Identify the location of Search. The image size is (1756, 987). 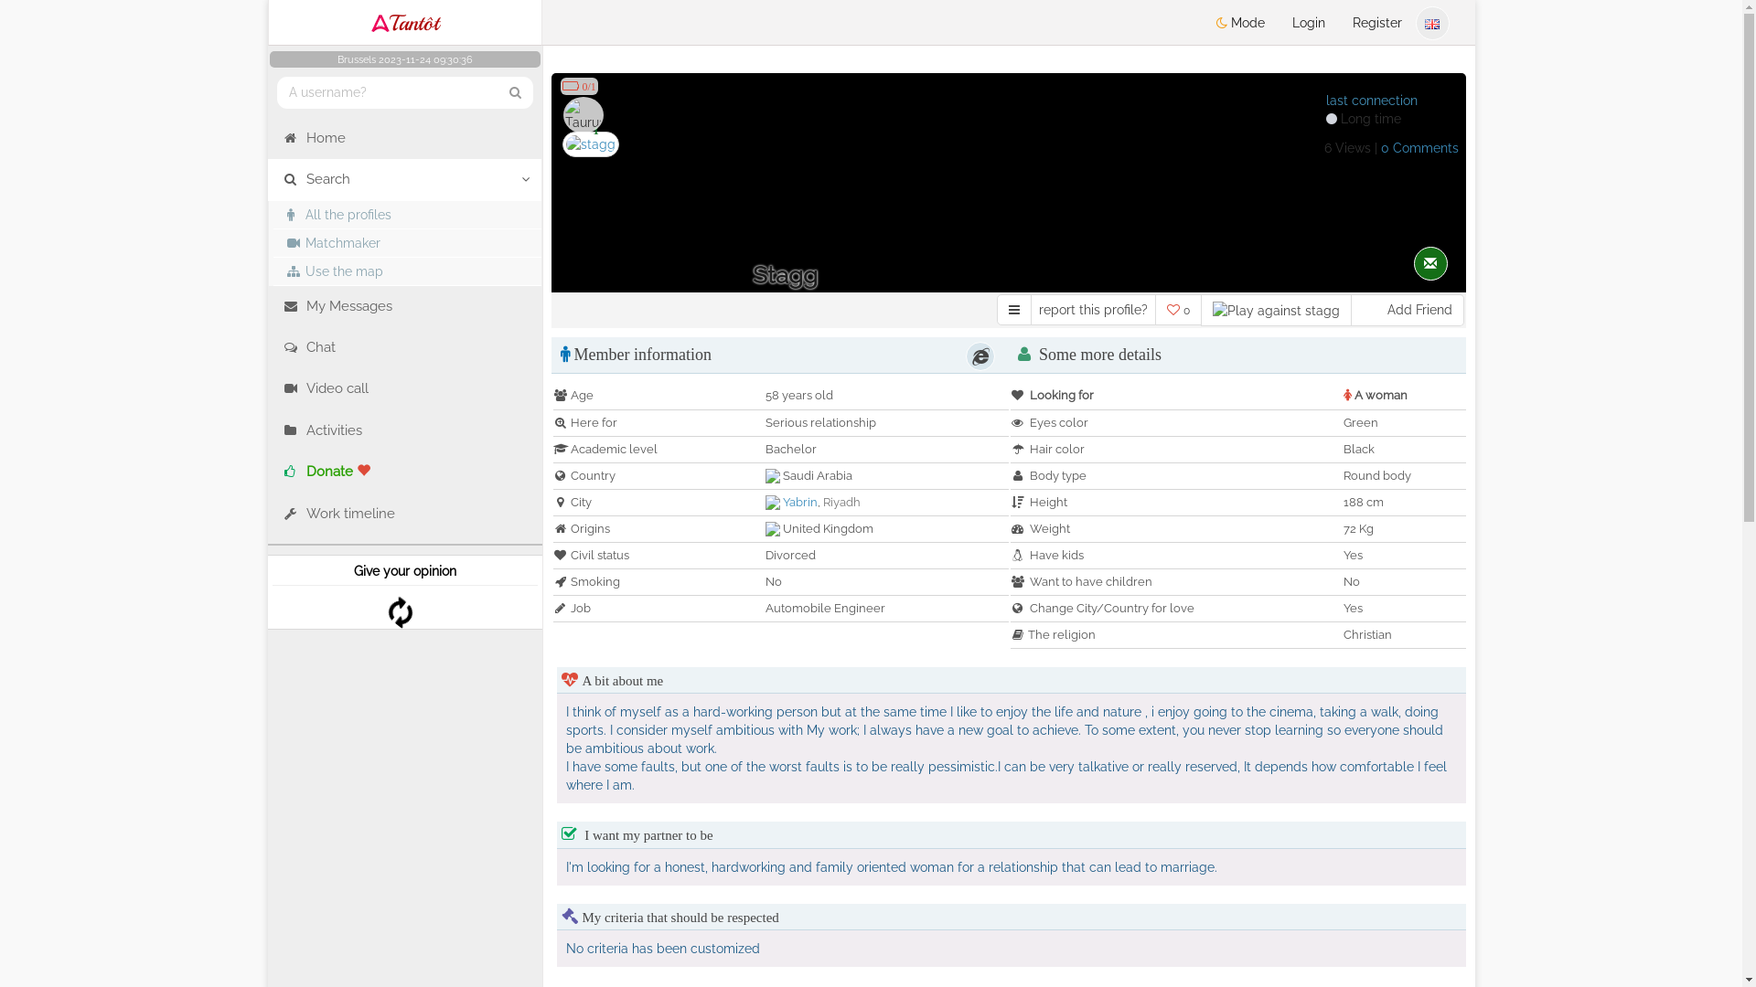
(404, 179).